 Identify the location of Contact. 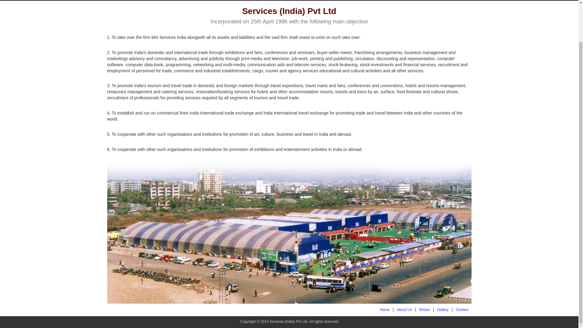
(462, 310).